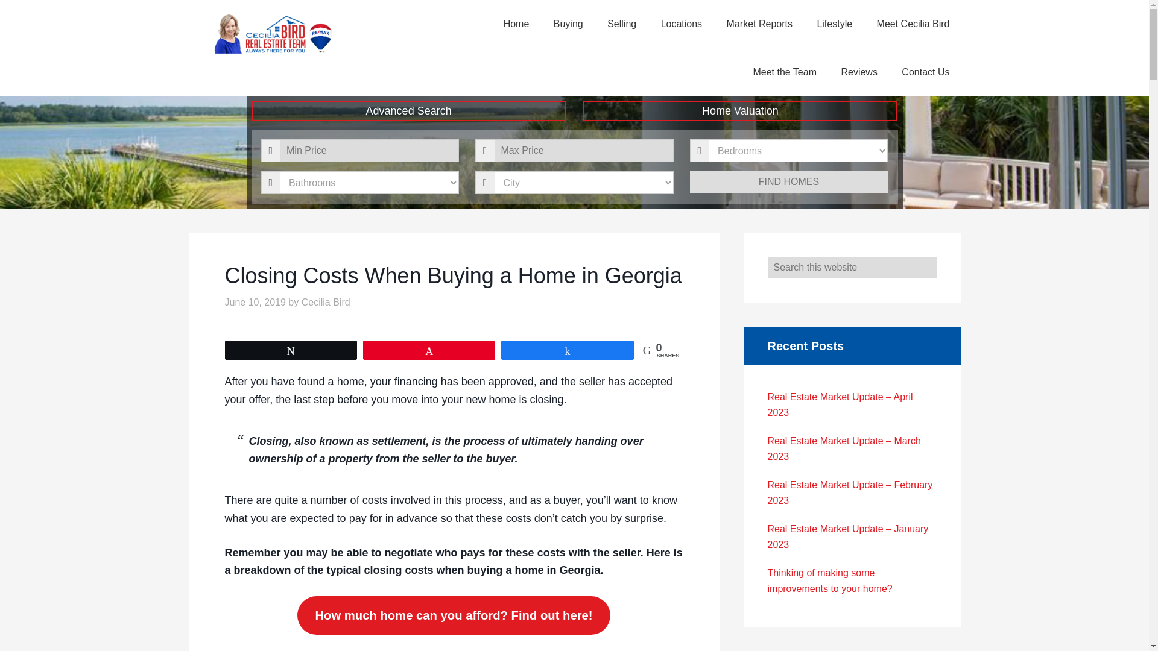 The image size is (1158, 651). What do you see at coordinates (568, 24) in the screenshot?
I see `Buying` at bounding box center [568, 24].